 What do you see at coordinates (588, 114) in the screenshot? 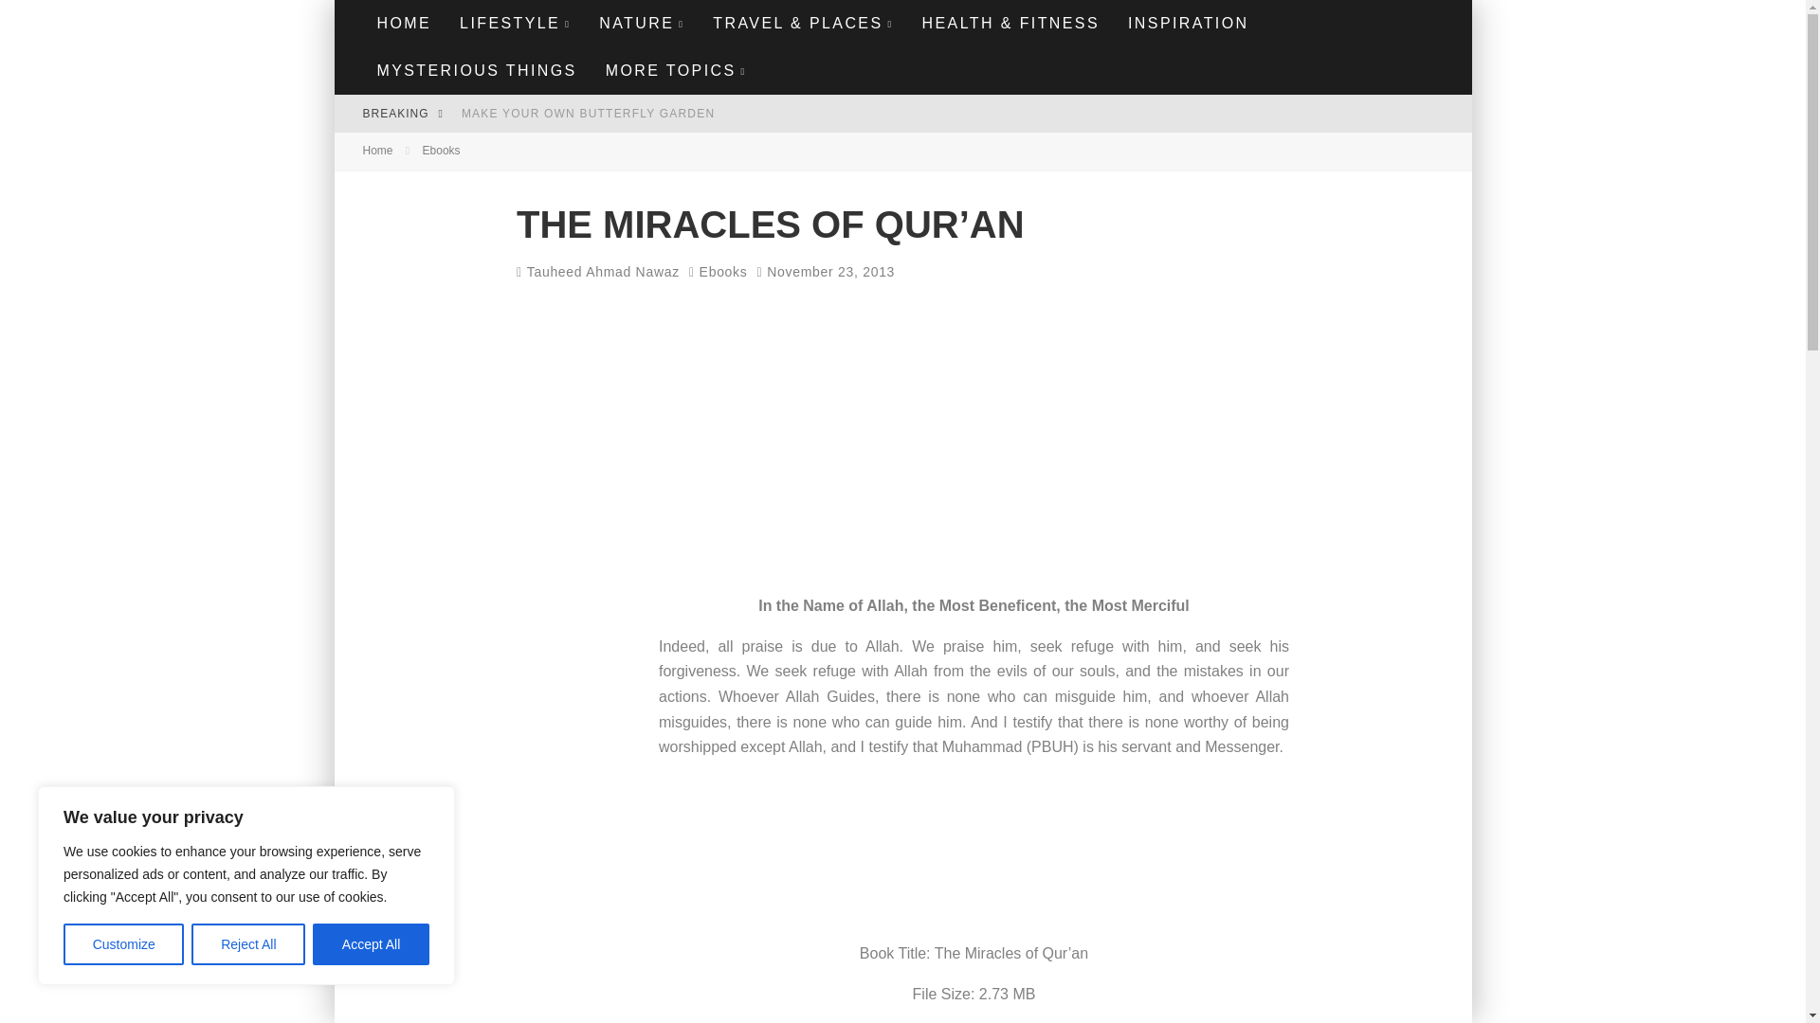
I see `Make Your Own Butterfly Garden` at bounding box center [588, 114].